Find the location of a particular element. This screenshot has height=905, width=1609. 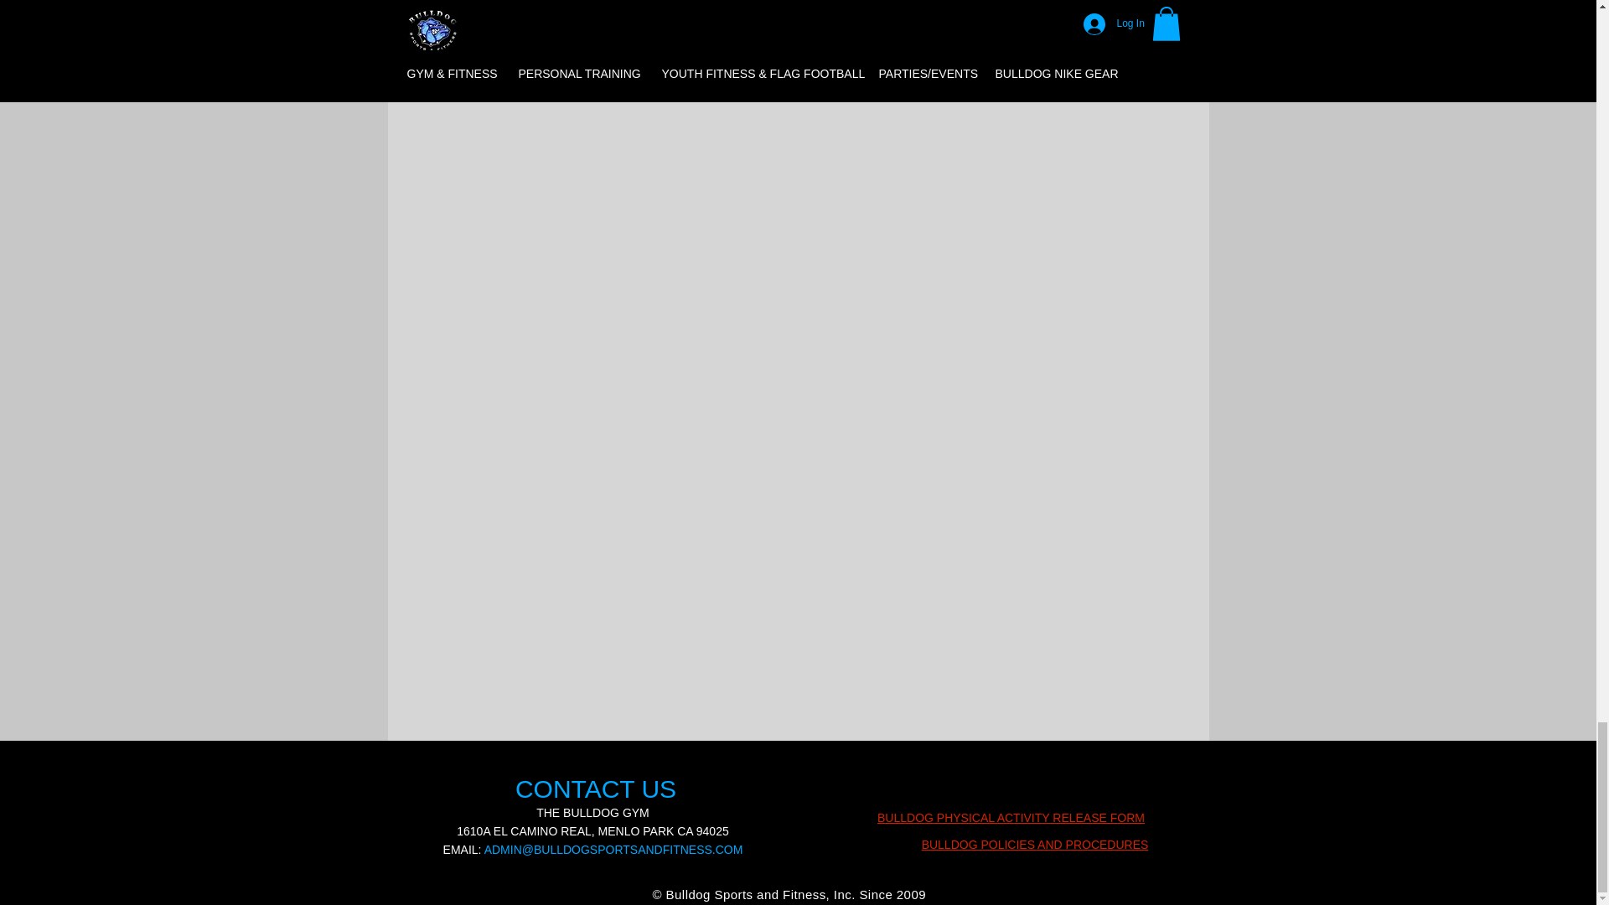

THE BULLDOG GYM is located at coordinates (592, 813).